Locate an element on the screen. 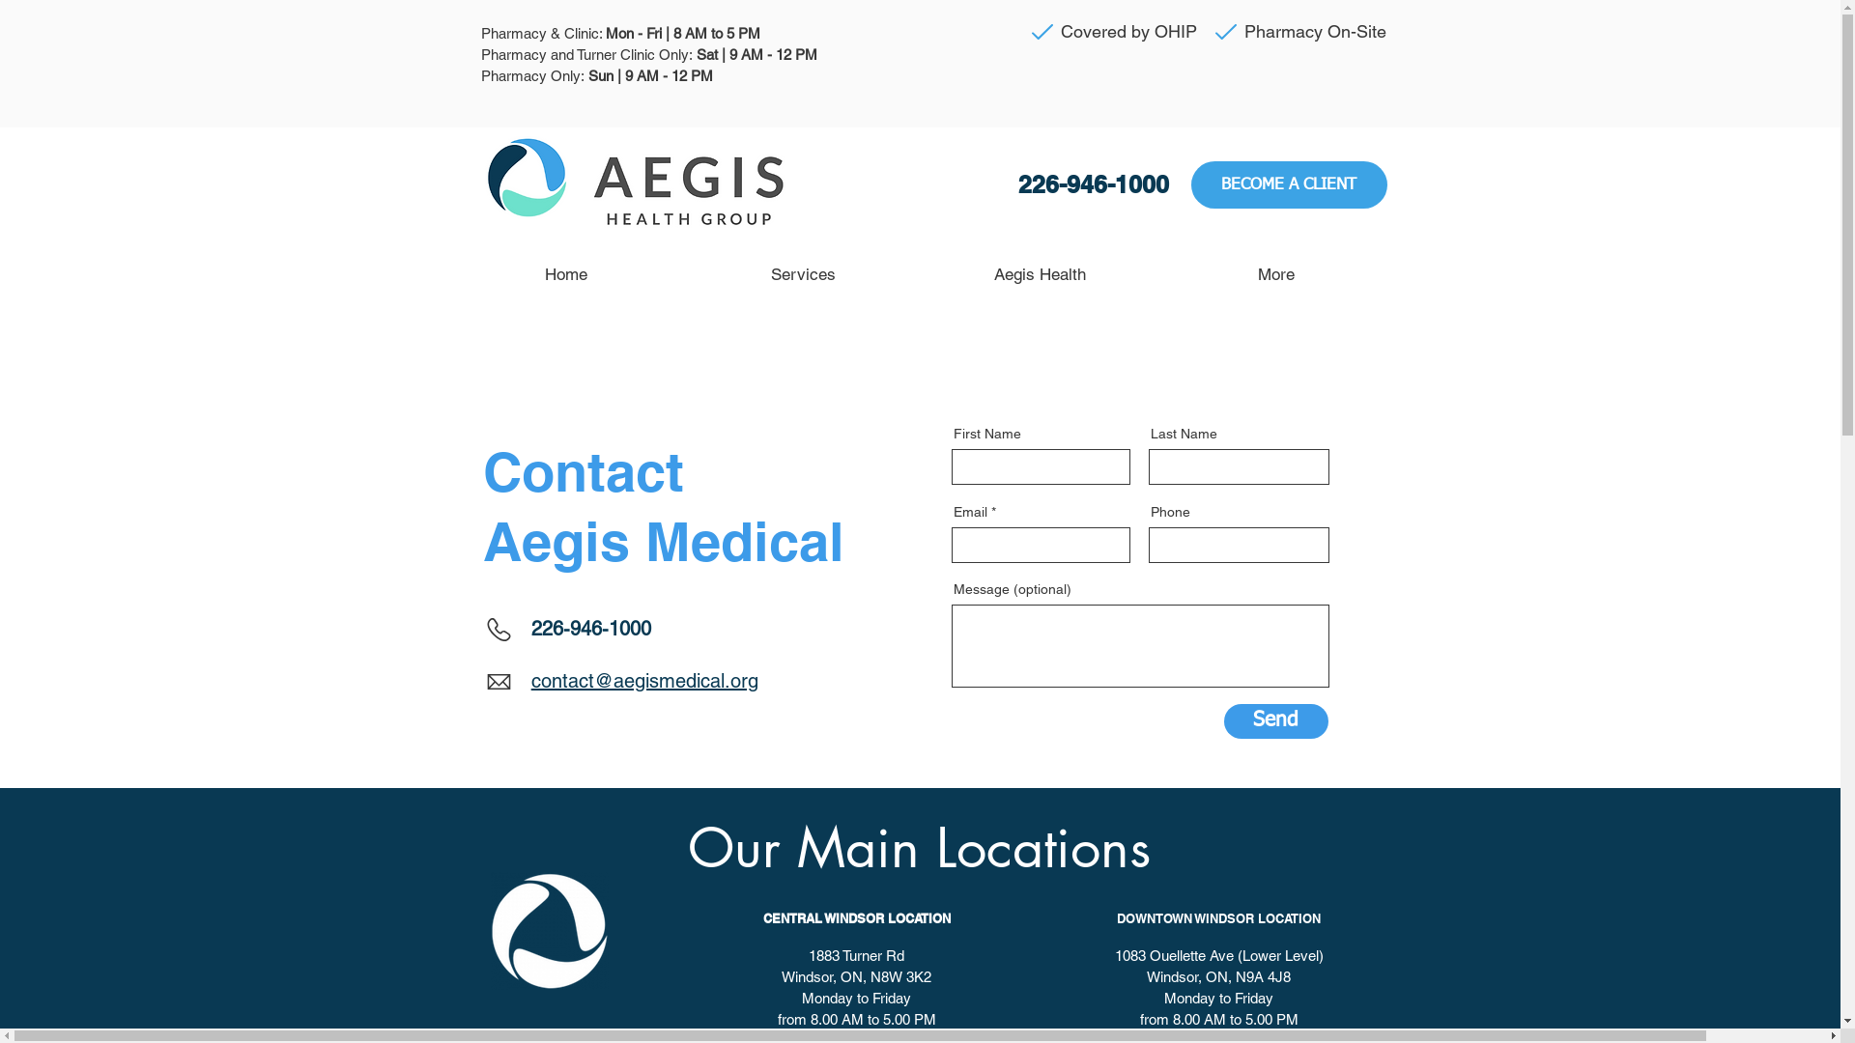 Image resolution: width=1855 pixels, height=1043 pixels. BECOME A CLIENT is located at coordinates (1289, 185).